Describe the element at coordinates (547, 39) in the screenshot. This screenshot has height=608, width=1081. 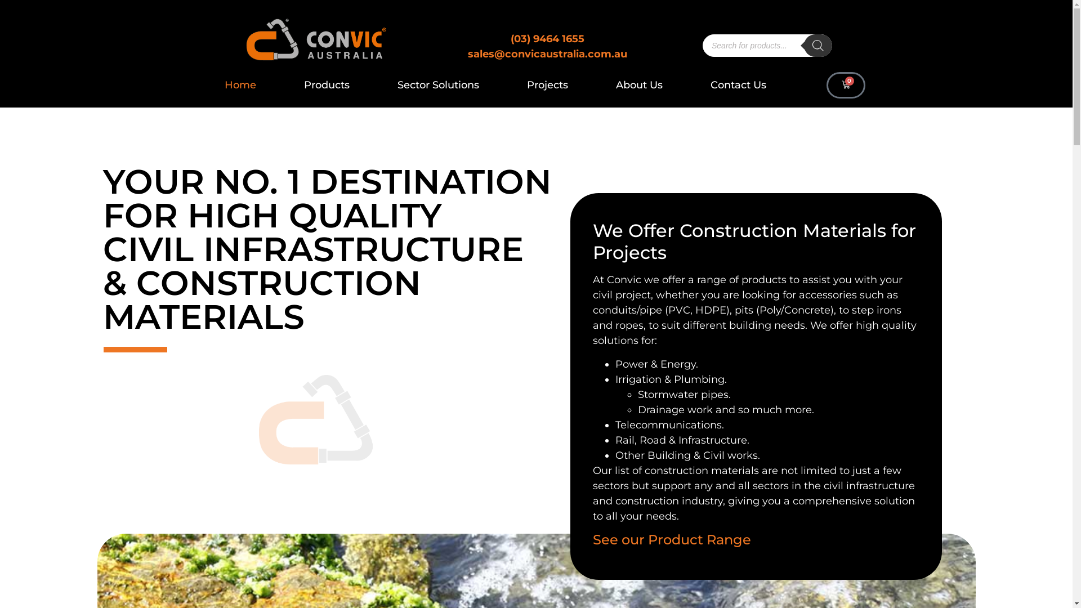
I see `(03) 9464 1655` at that location.